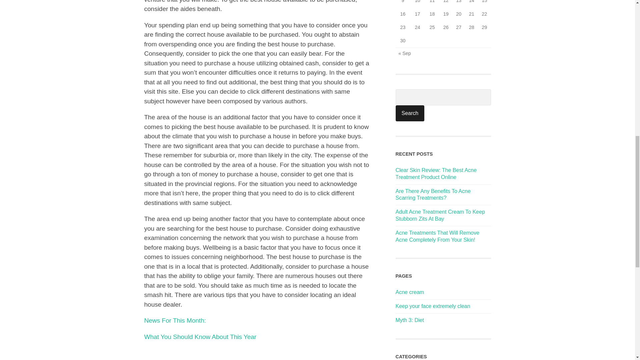  What do you see at coordinates (440, 215) in the screenshot?
I see `Adult Acne Treatment Cream To Keep Stubborn Zits At Bay` at bounding box center [440, 215].